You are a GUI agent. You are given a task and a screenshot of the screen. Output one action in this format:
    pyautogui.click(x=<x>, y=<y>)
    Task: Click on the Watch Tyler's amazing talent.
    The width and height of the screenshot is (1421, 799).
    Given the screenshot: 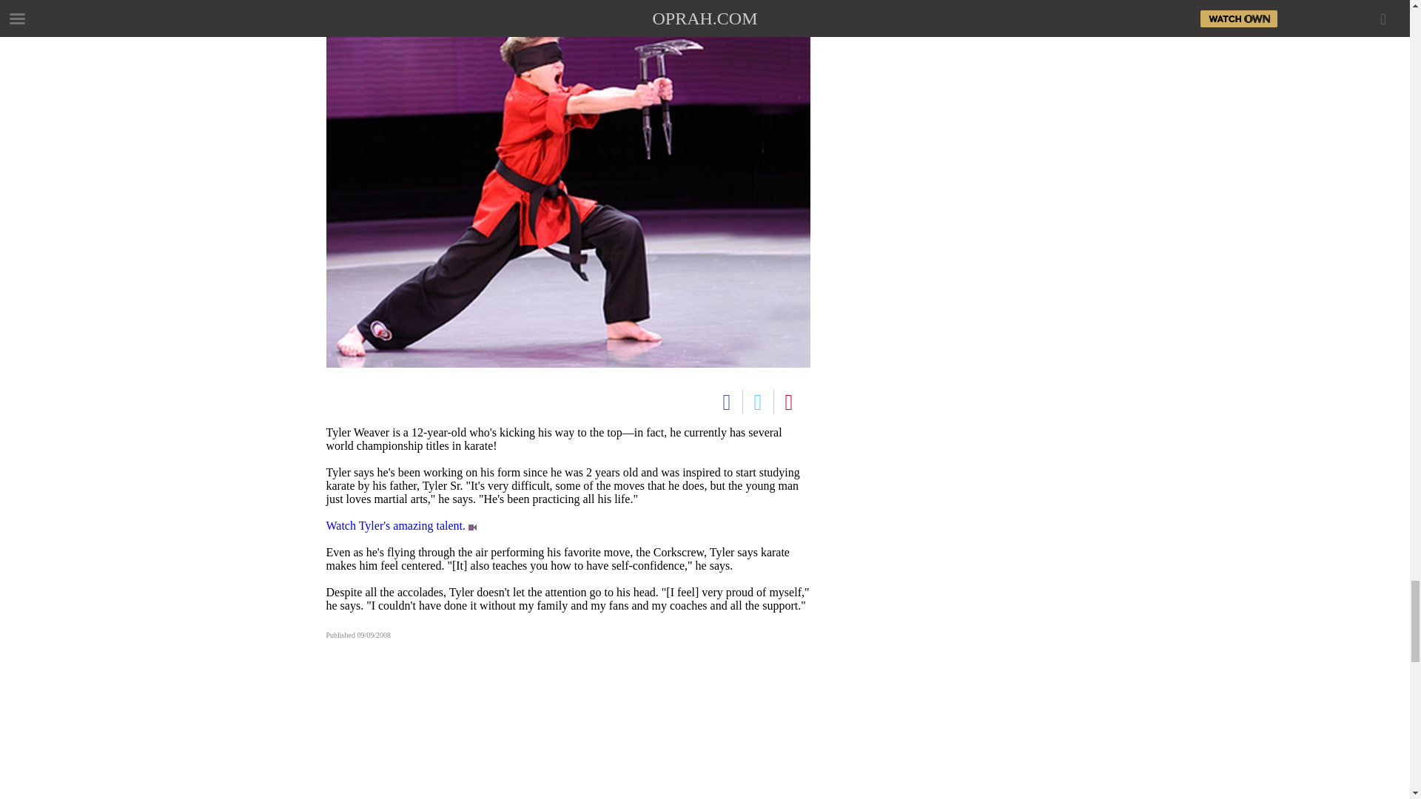 What is the action you would take?
    pyautogui.click(x=395, y=525)
    